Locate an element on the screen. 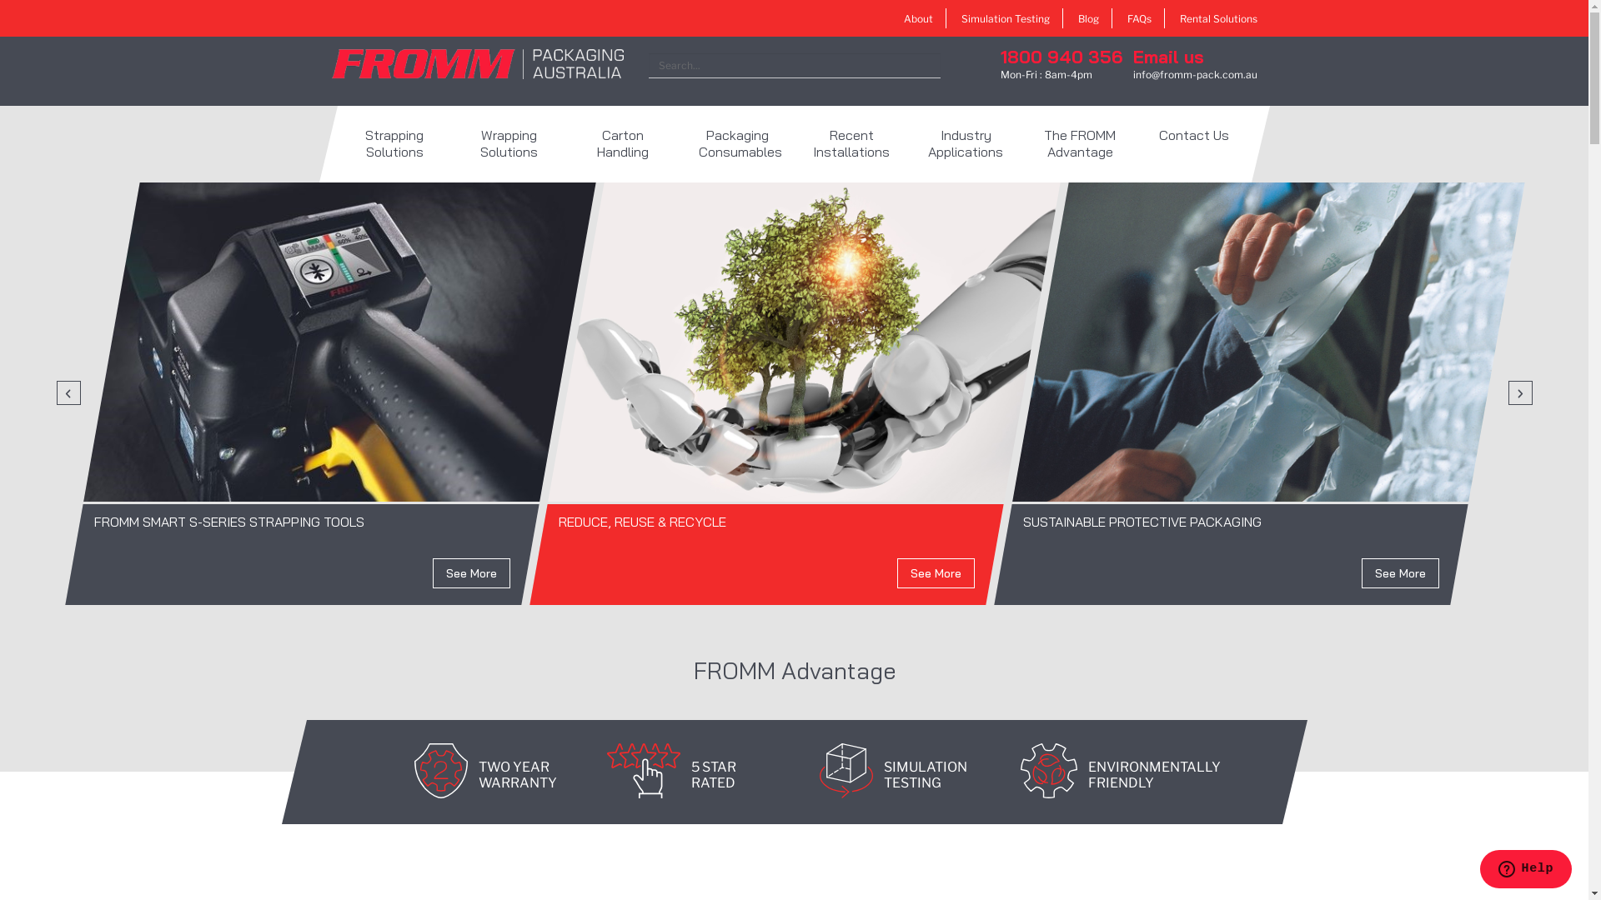 This screenshot has width=1601, height=900. Contact Us is located at coordinates (1194, 144).